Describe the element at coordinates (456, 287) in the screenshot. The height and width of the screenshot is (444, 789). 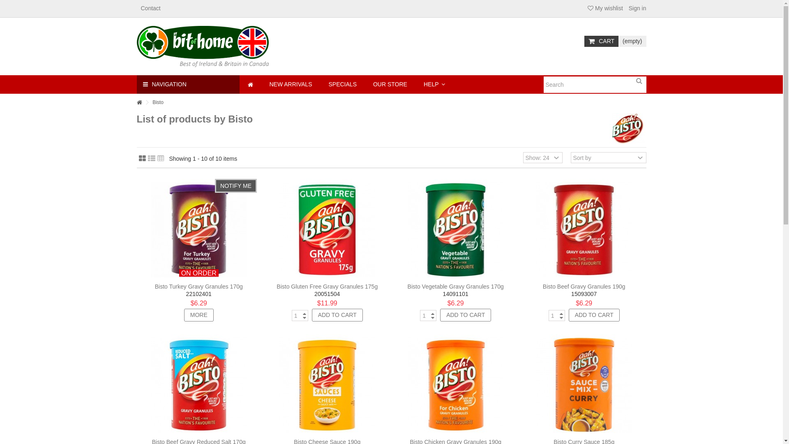
I see `Bisto Vegetable Gravy Granules 170g` at that location.